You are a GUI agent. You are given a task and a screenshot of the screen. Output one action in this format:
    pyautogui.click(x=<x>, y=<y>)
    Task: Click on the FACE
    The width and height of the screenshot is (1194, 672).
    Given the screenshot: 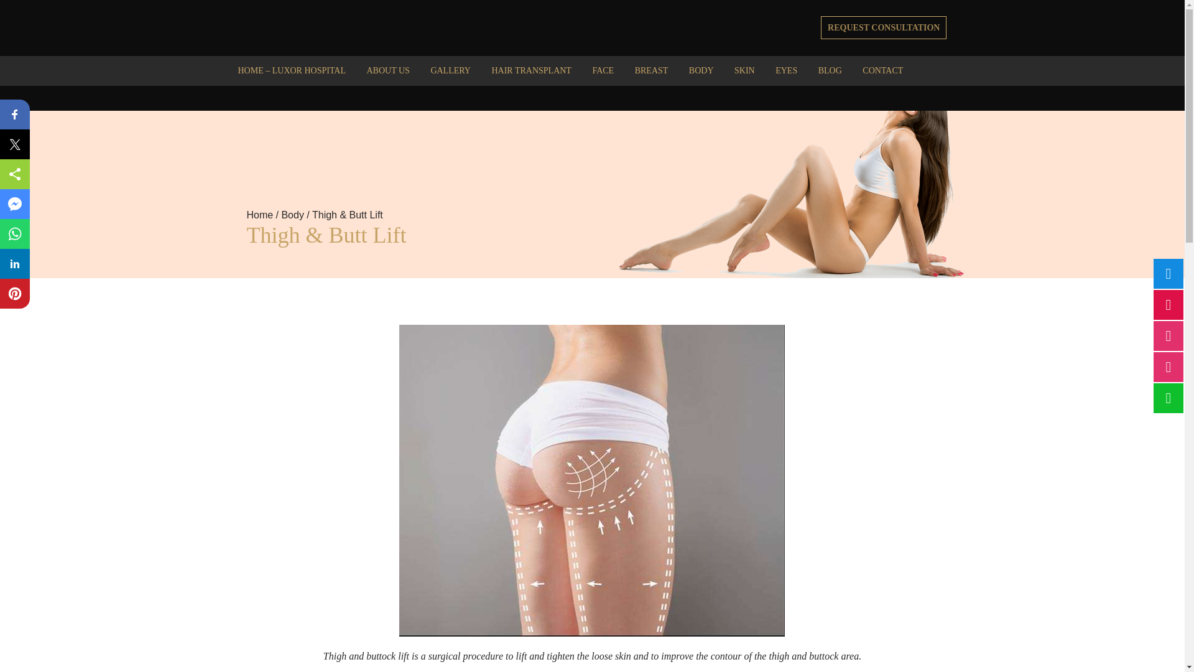 What is the action you would take?
    pyautogui.click(x=603, y=75)
    